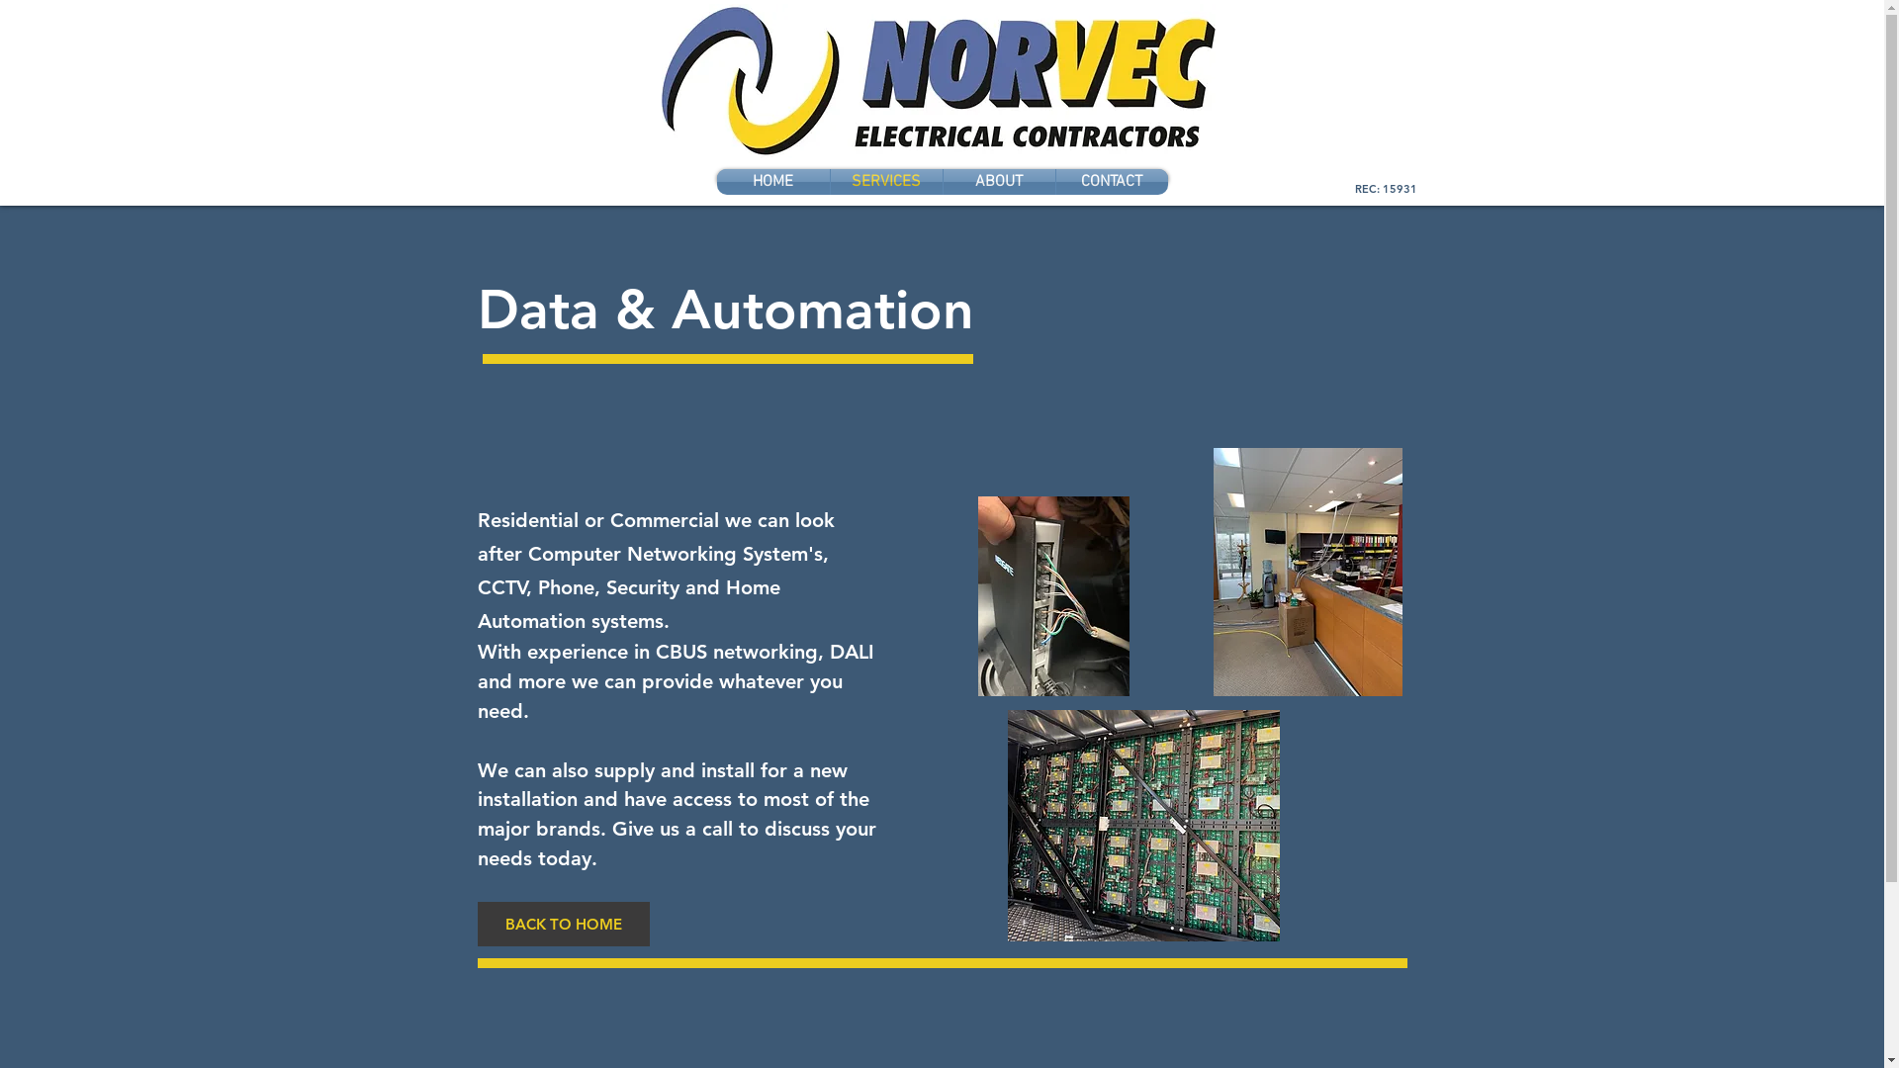  What do you see at coordinates (1112, 182) in the screenshot?
I see `CONTACT` at bounding box center [1112, 182].